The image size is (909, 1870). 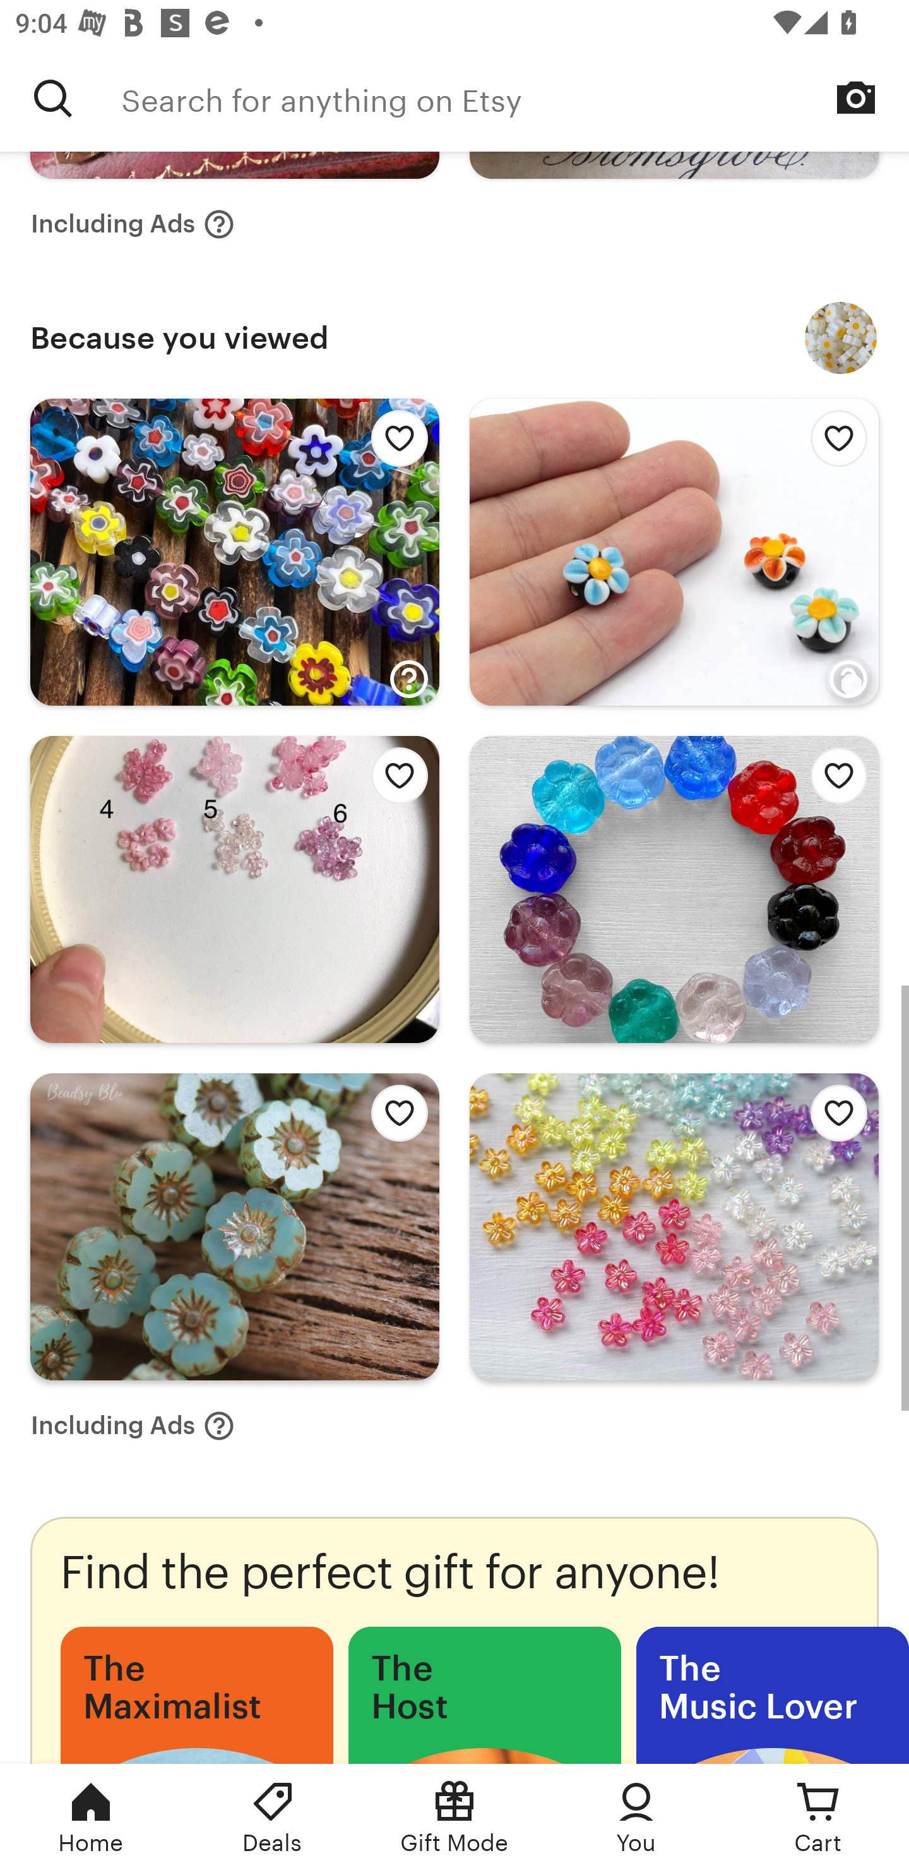 I want to click on Cart, so click(x=818, y=1817).